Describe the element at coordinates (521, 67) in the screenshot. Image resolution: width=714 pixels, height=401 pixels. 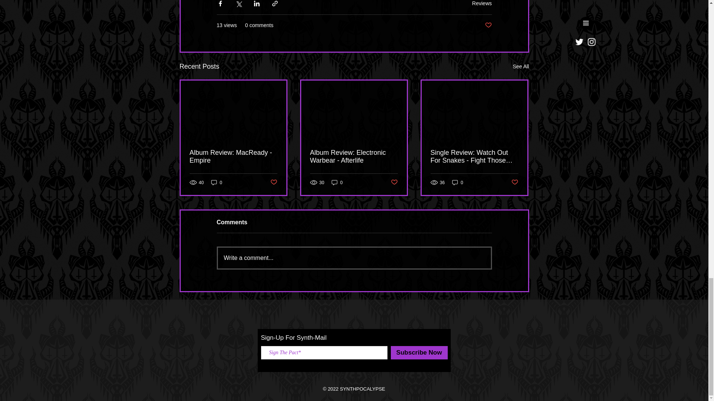
I see `See All` at that location.